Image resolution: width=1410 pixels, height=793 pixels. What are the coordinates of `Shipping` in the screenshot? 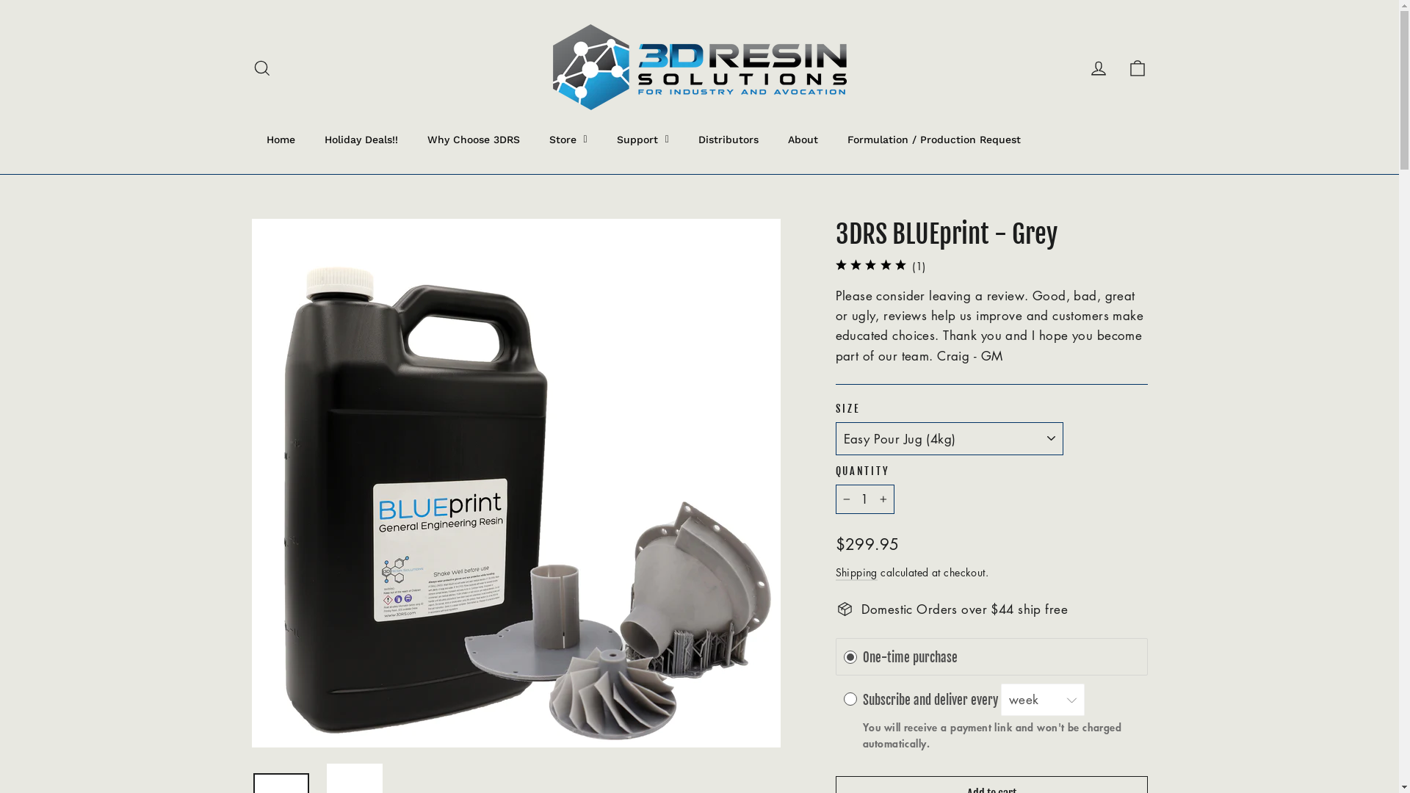 It's located at (856, 573).